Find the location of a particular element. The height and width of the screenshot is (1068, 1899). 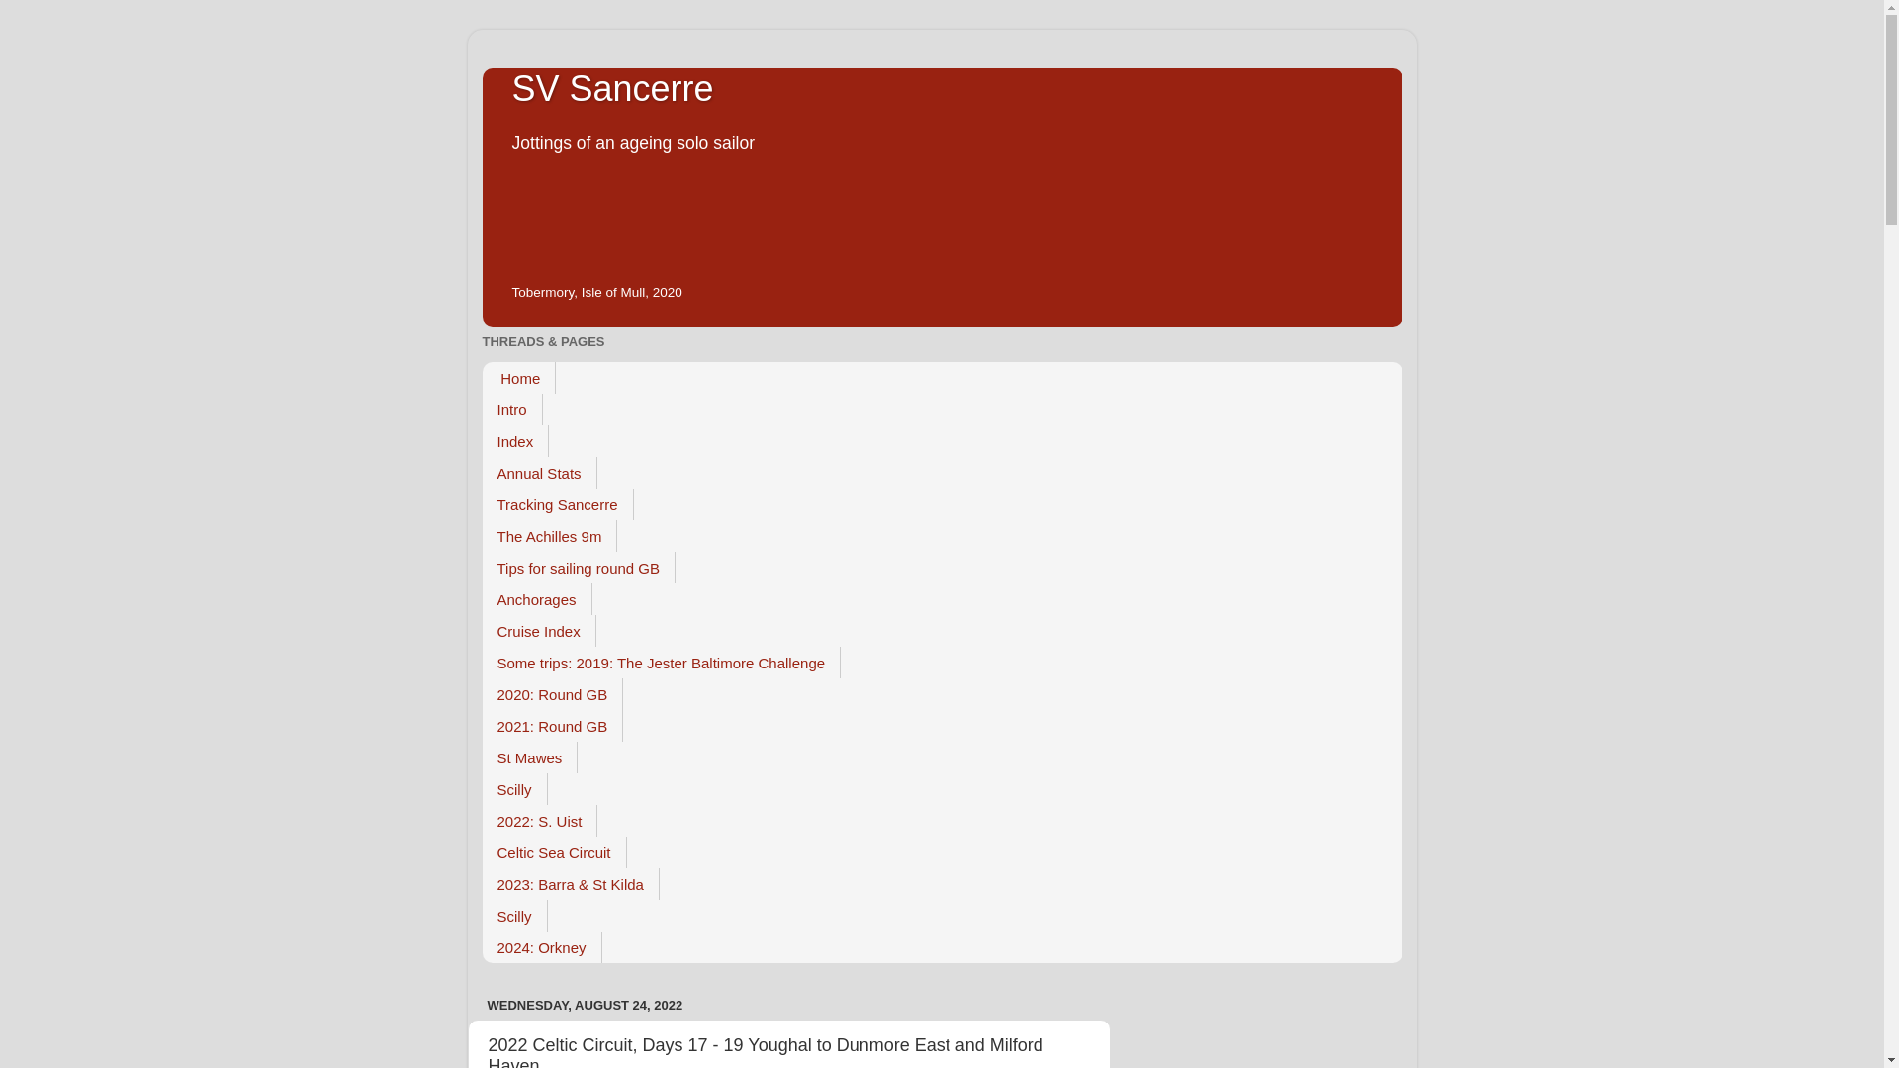

SV Sancerre is located at coordinates (613, 89).